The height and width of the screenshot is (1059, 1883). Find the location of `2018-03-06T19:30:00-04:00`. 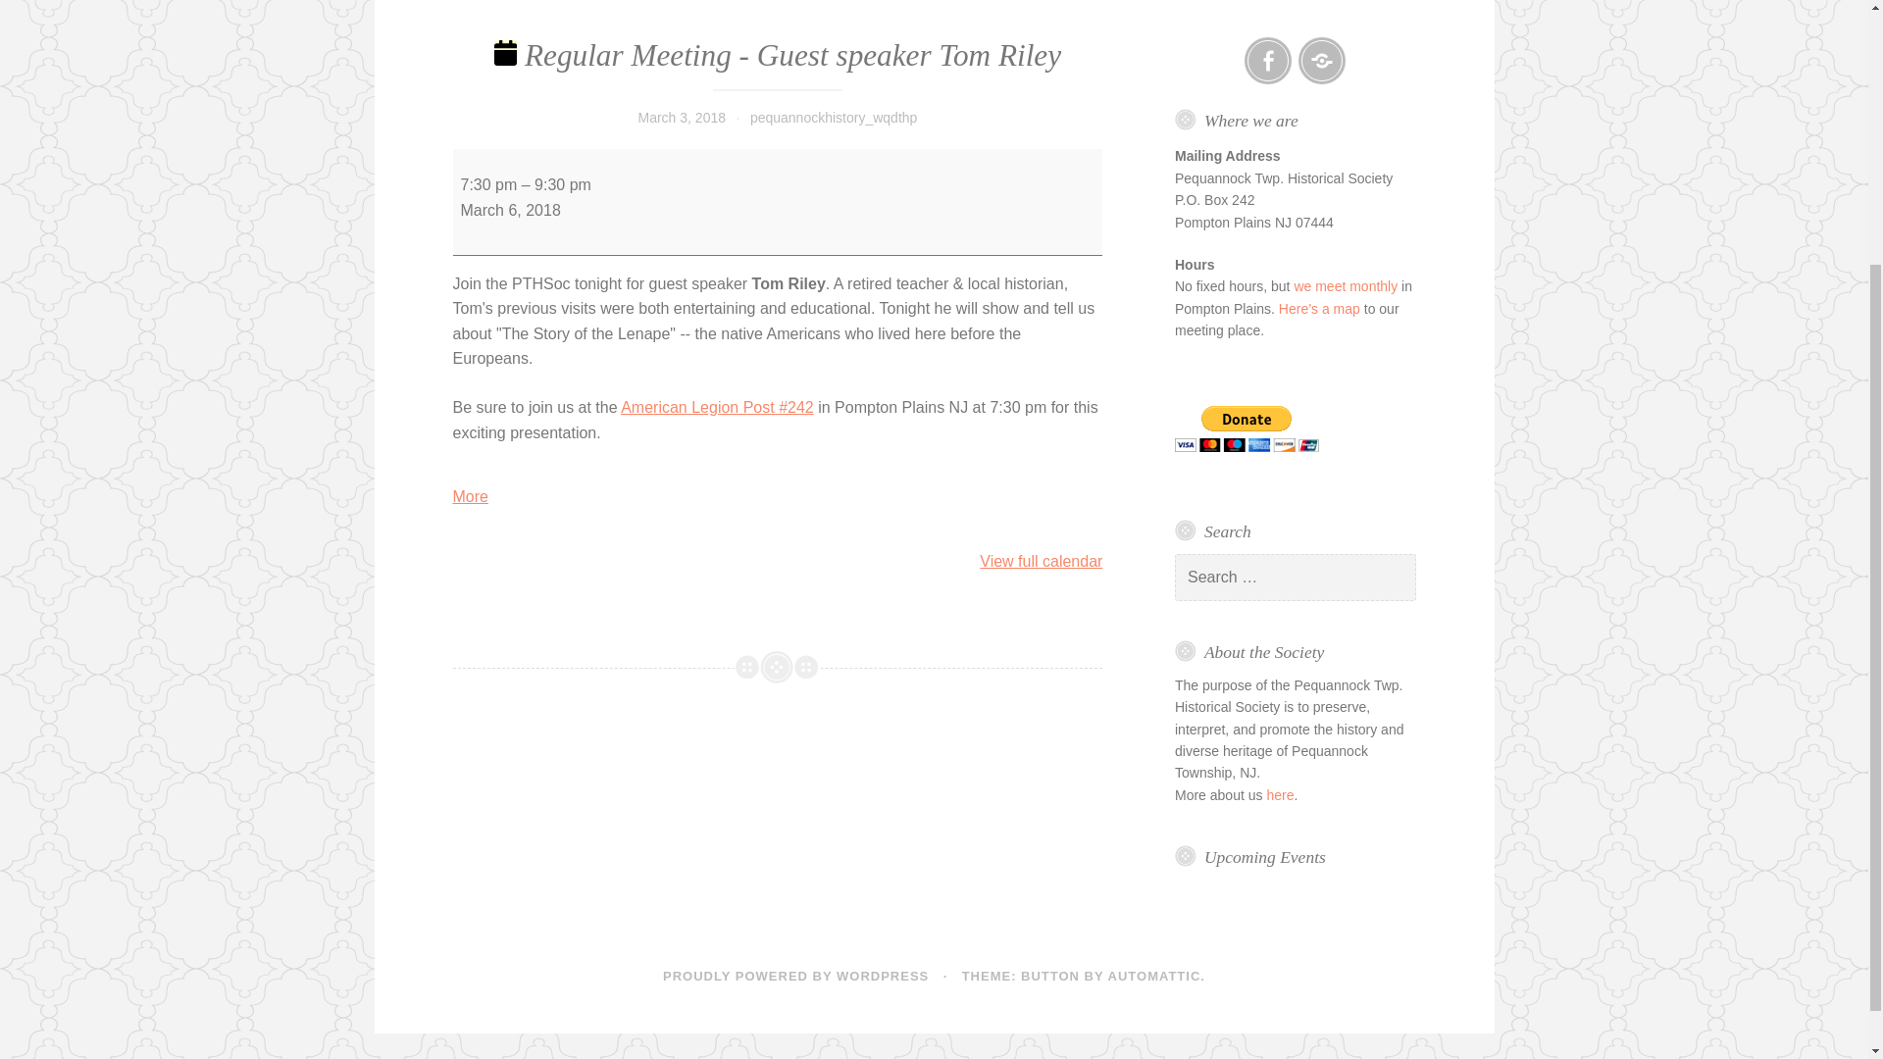

2018-03-06T19:30:00-04:00 is located at coordinates (489, 184).